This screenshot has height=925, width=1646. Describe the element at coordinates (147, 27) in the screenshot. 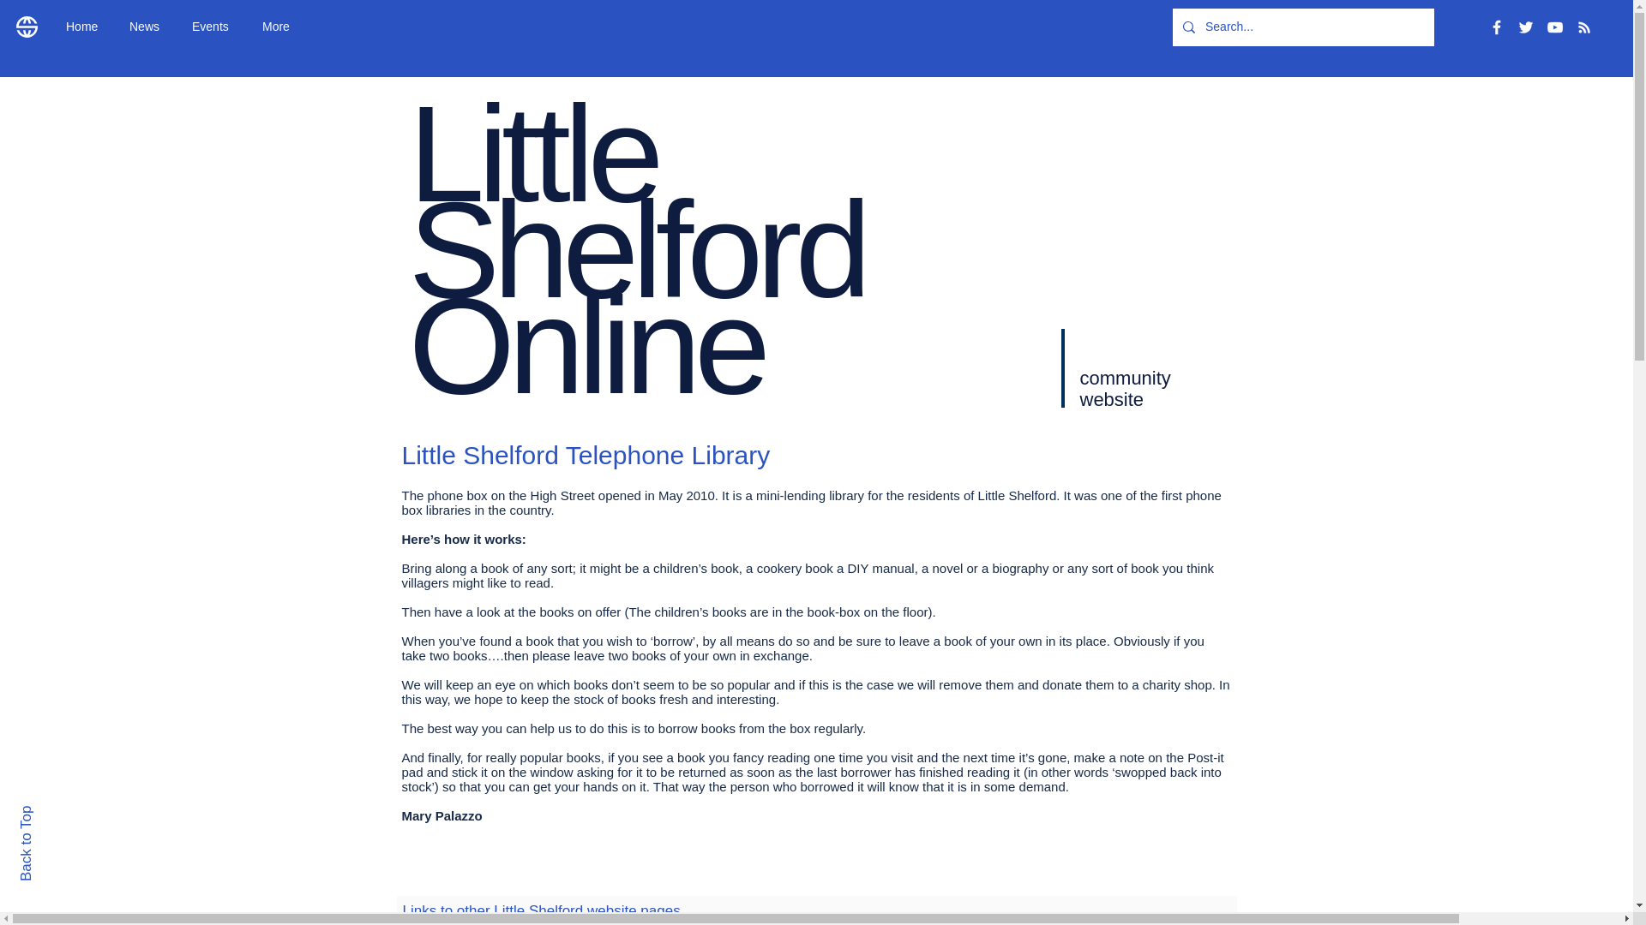

I see `News` at that location.